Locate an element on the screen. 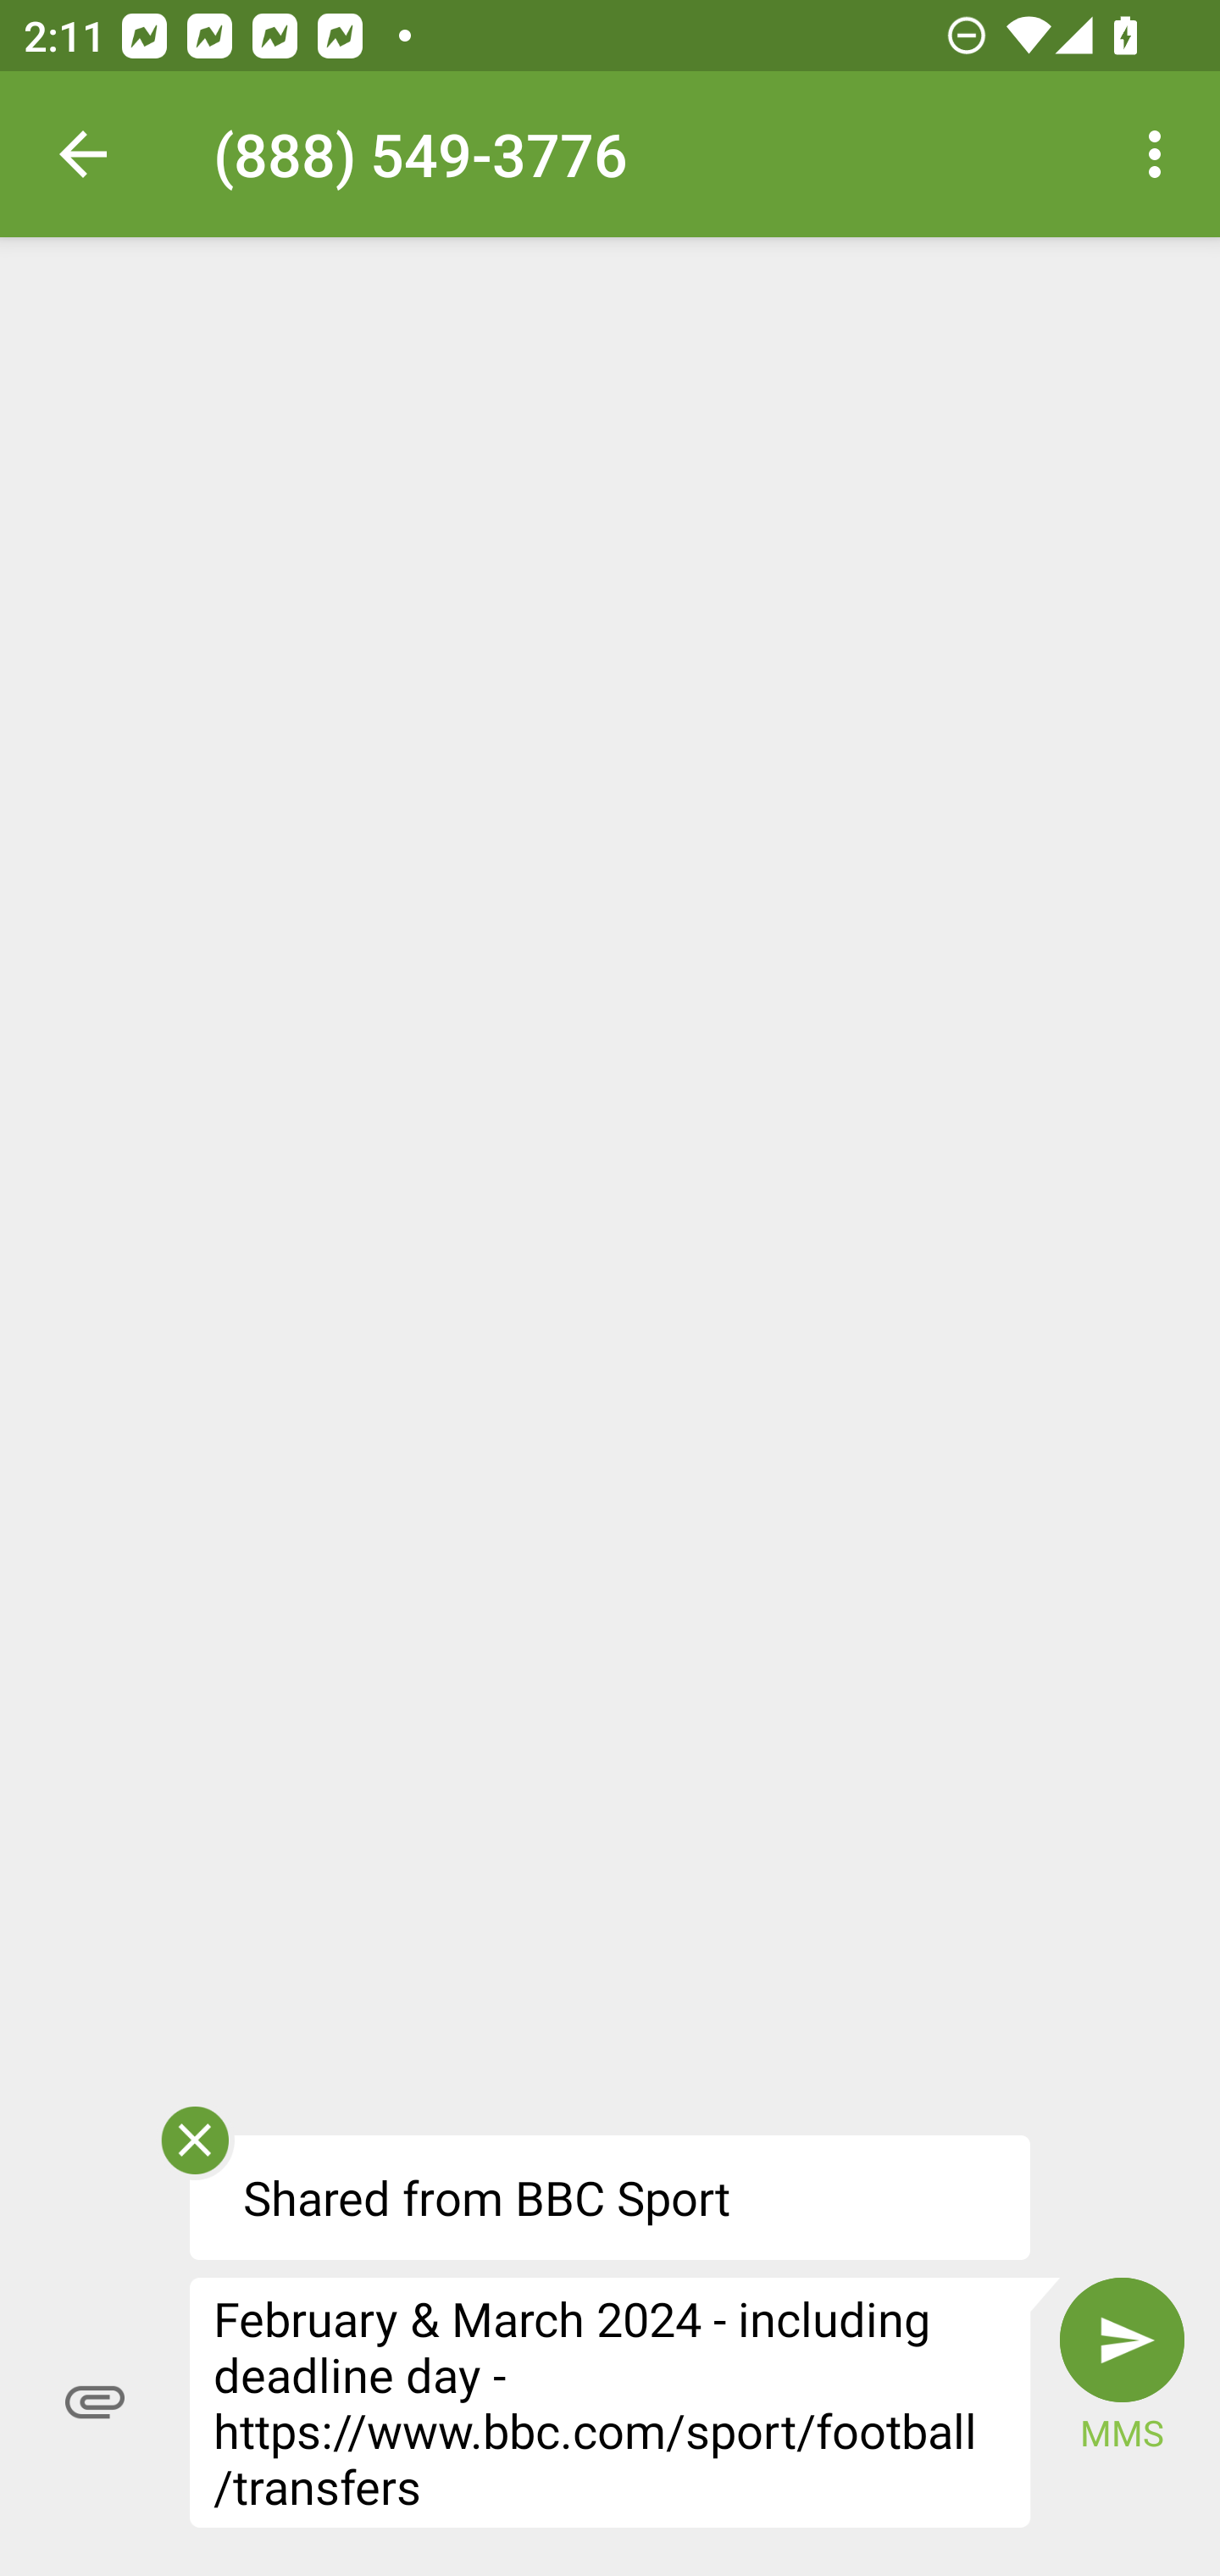 Image resolution: width=1220 pixels, height=2576 pixels. More options is located at coordinates (1161, 154).